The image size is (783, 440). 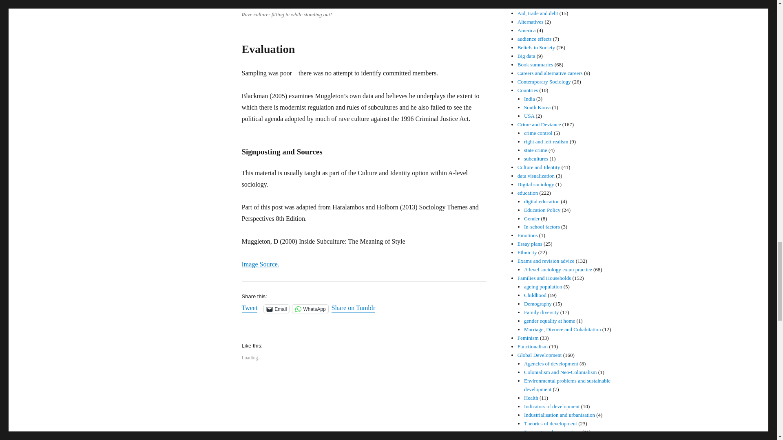 What do you see at coordinates (249, 308) in the screenshot?
I see `Tweet` at bounding box center [249, 308].